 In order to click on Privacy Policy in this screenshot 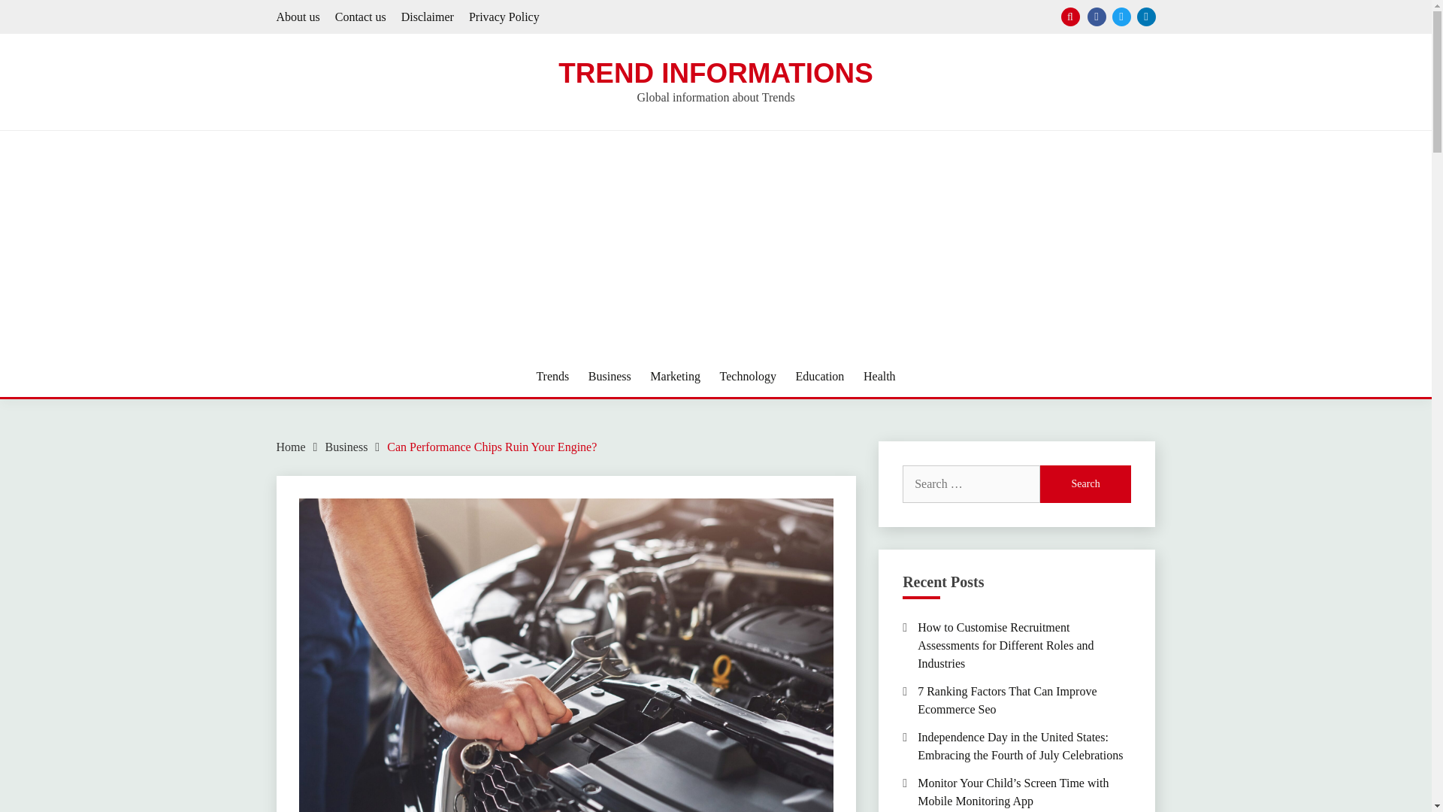, I will do `click(504, 17)`.